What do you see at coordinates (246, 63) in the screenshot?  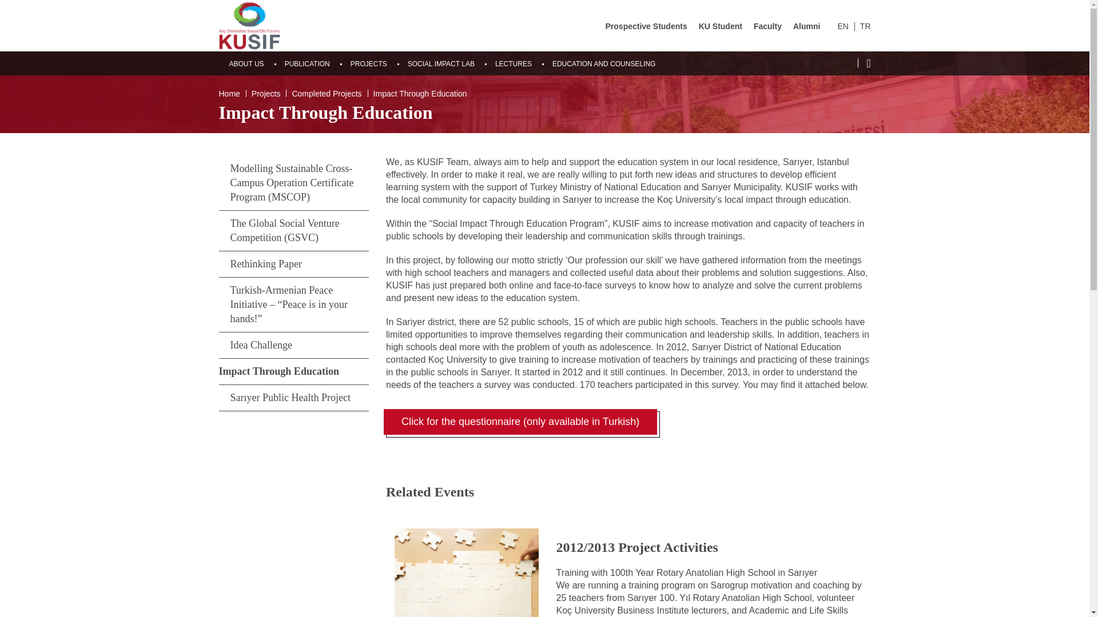 I see `ABOUT US` at bounding box center [246, 63].